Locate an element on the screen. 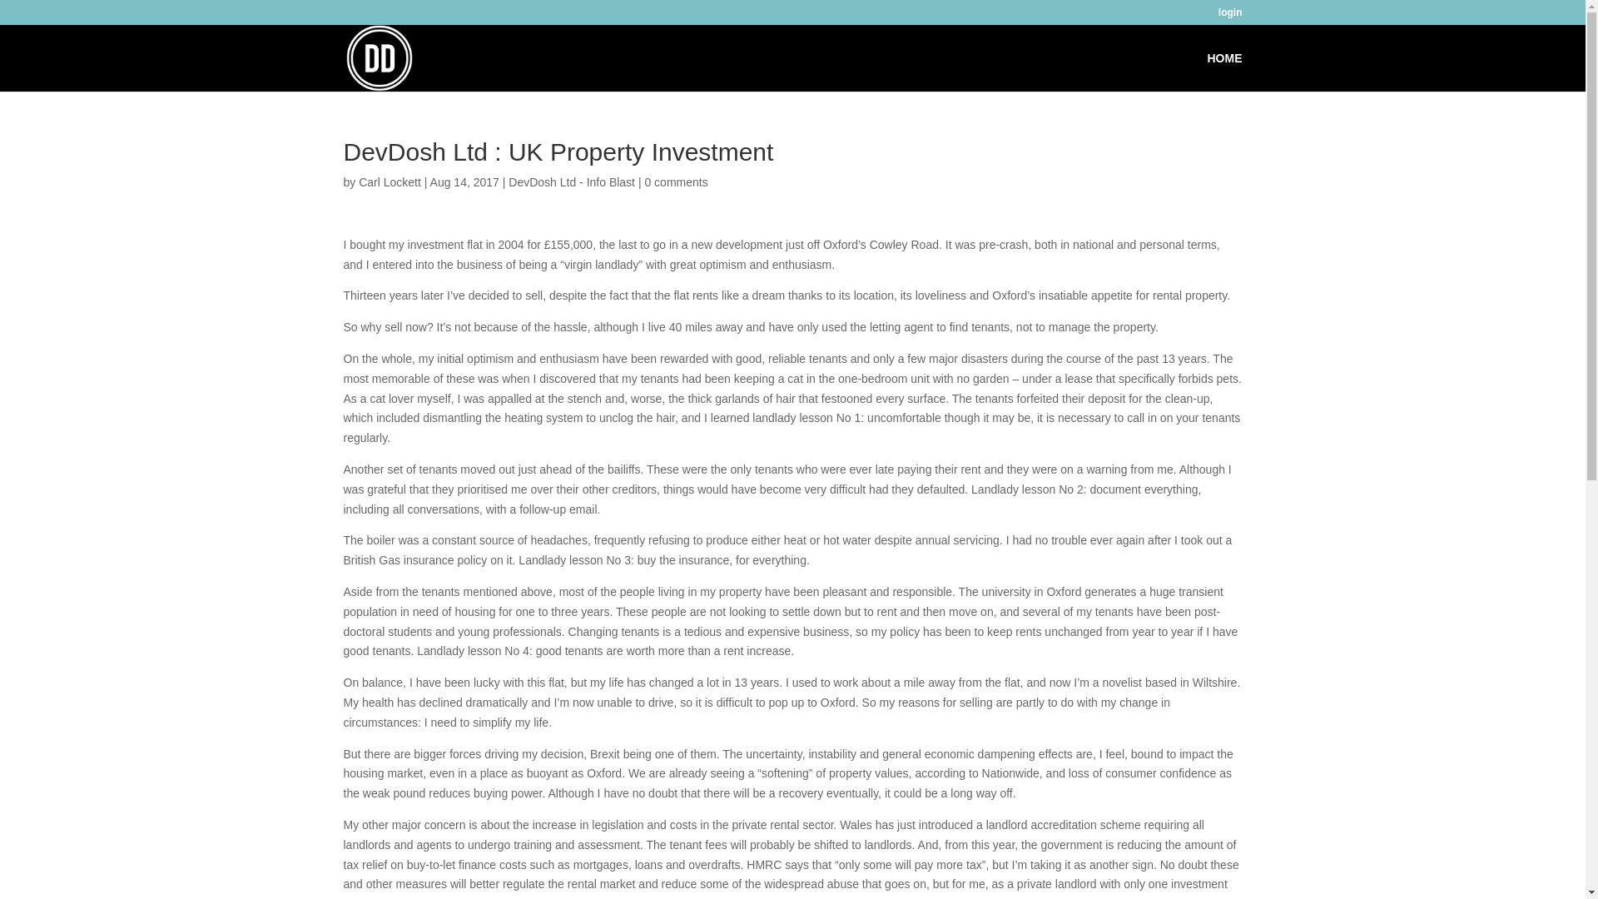  0 comments is located at coordinates (676, 181).